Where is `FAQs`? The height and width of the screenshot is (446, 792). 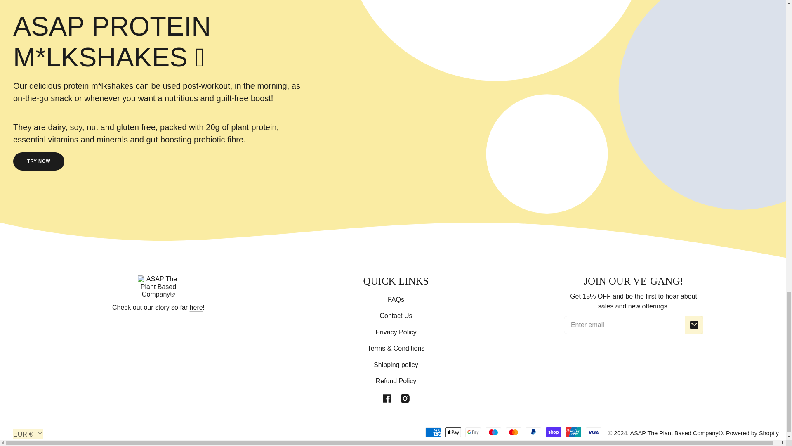
FAQs is located at coordinates (396, 300).